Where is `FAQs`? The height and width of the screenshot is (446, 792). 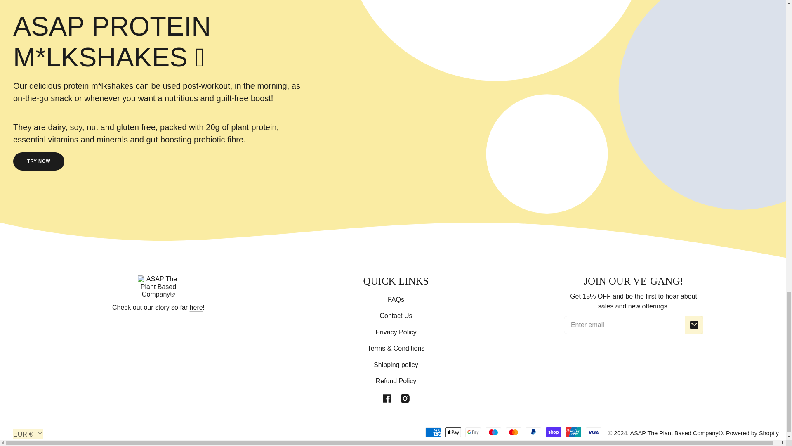
FAQs is located at coordinates (396, 300).